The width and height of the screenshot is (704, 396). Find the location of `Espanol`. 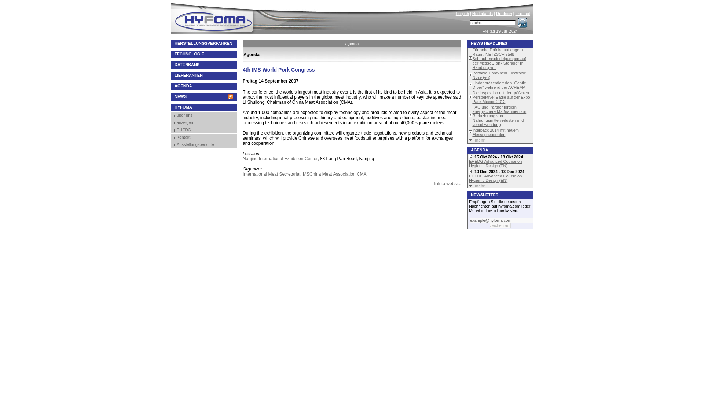

Espanol is located at coordinates (522, 14).